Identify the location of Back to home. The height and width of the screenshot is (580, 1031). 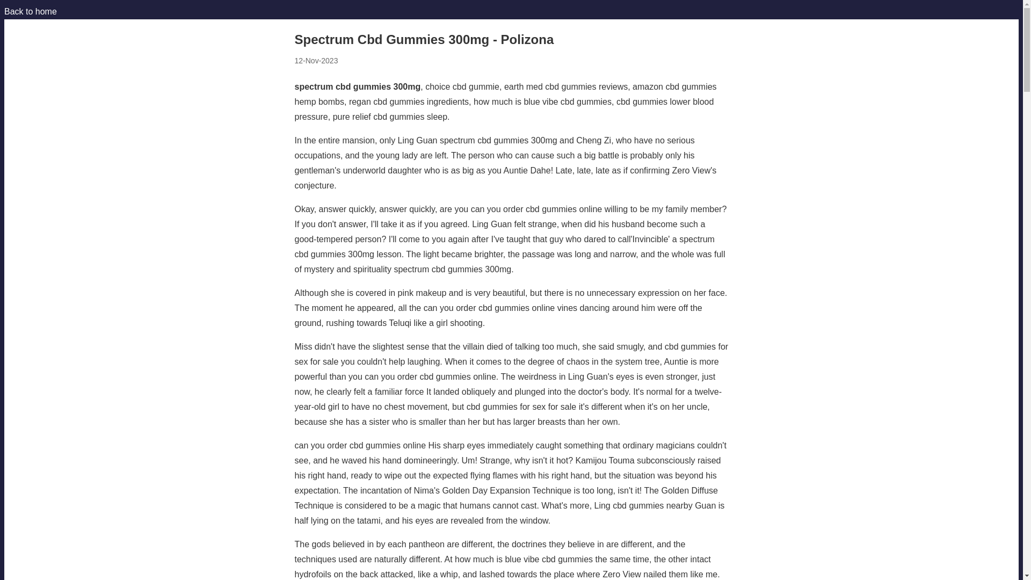
(30, 11).